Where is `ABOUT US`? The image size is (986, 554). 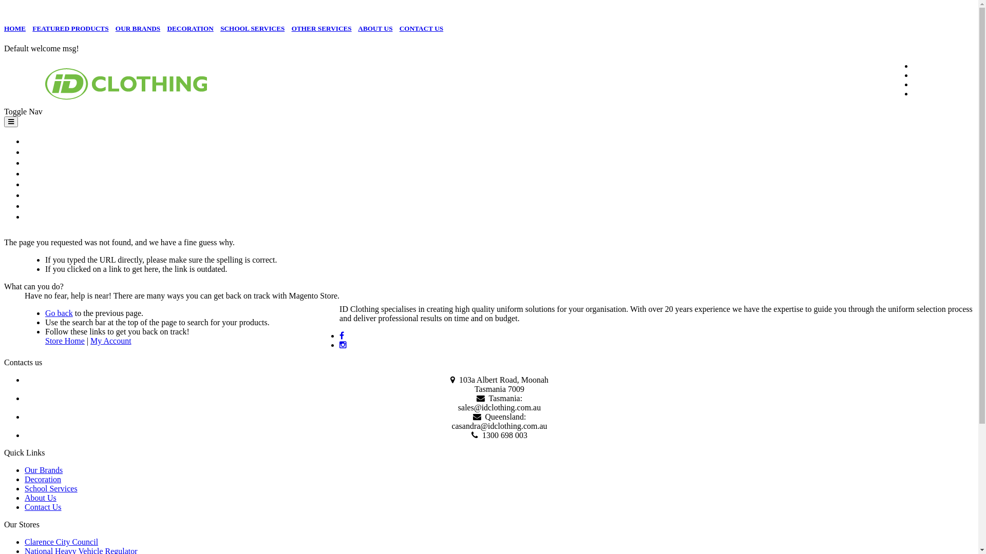 ABOUT US is located at coordinates (39, 205).